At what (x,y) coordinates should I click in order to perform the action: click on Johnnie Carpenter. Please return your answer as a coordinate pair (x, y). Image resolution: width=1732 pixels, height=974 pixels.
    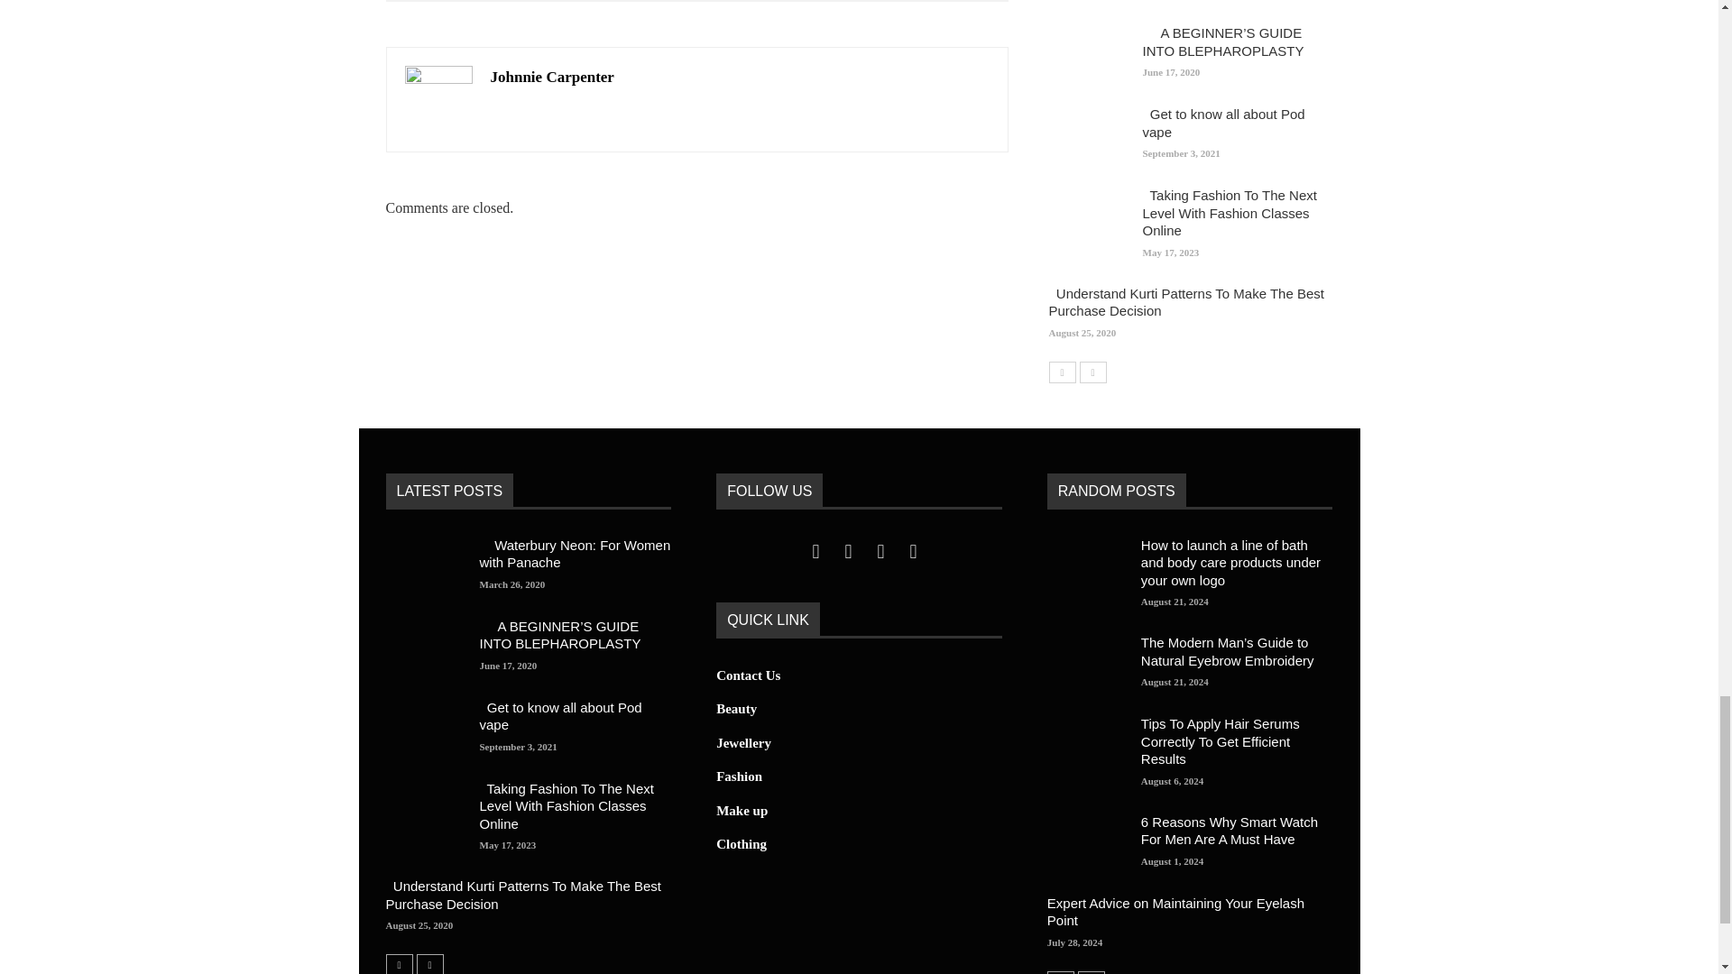
    Looking at the image, I should click on (552, 77).